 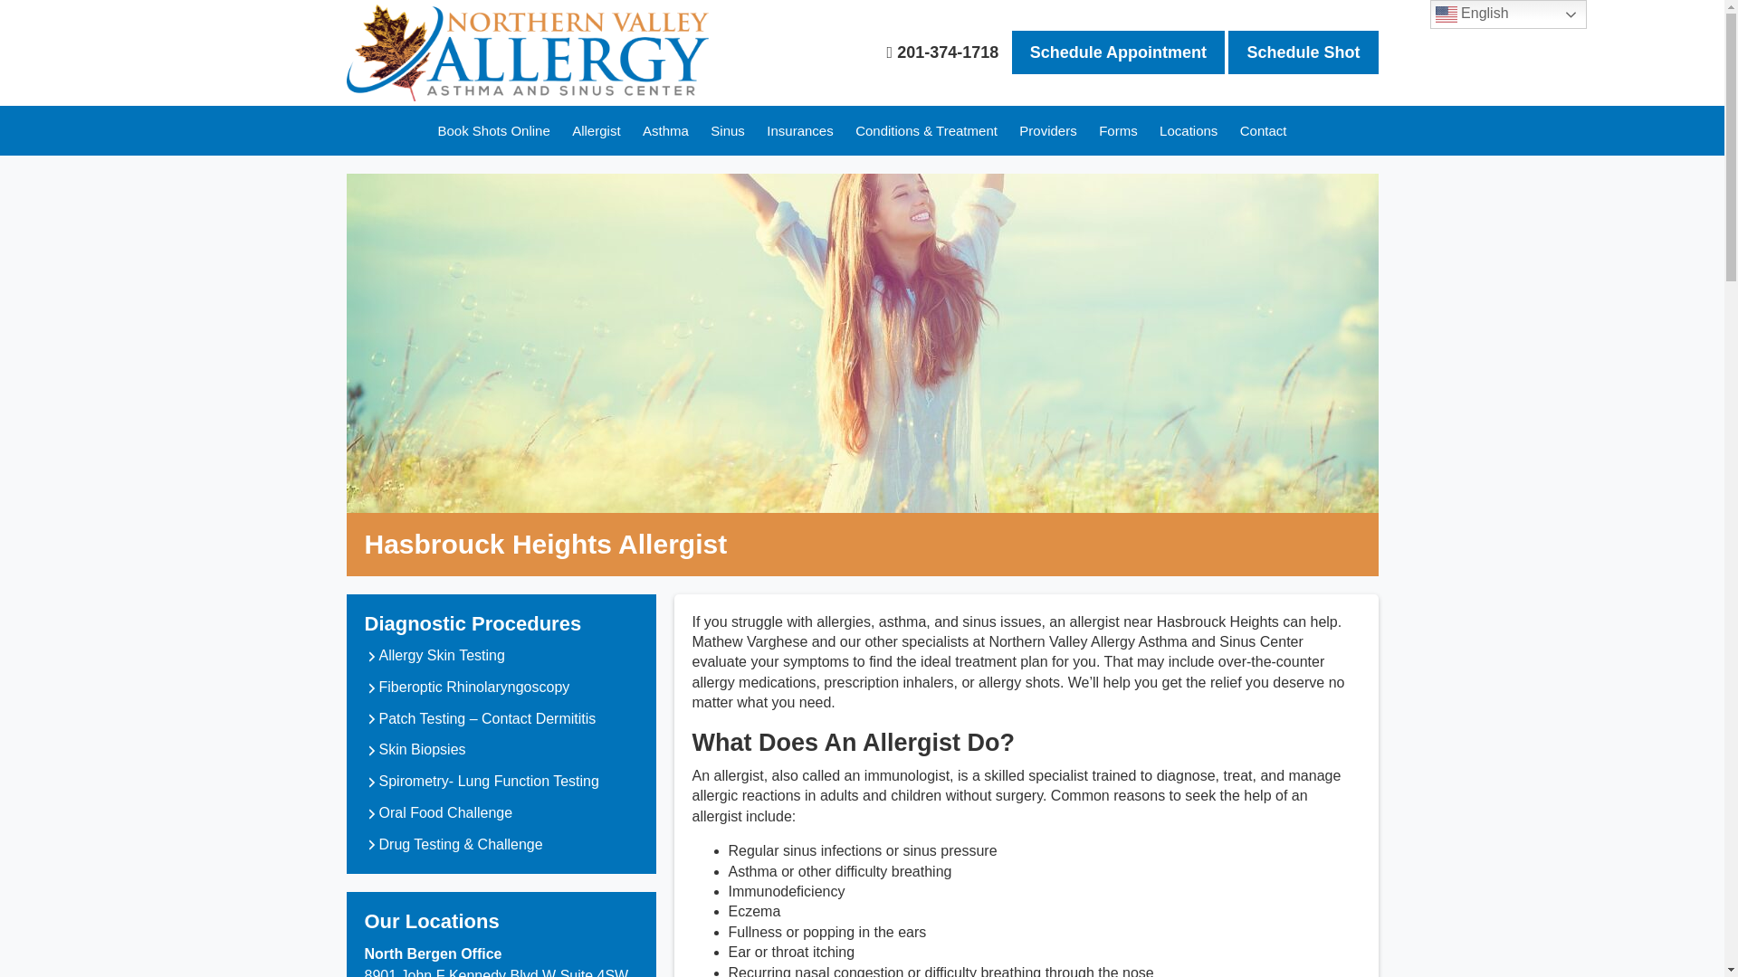 I want to click on Asthma, so click(x=666, y=130).